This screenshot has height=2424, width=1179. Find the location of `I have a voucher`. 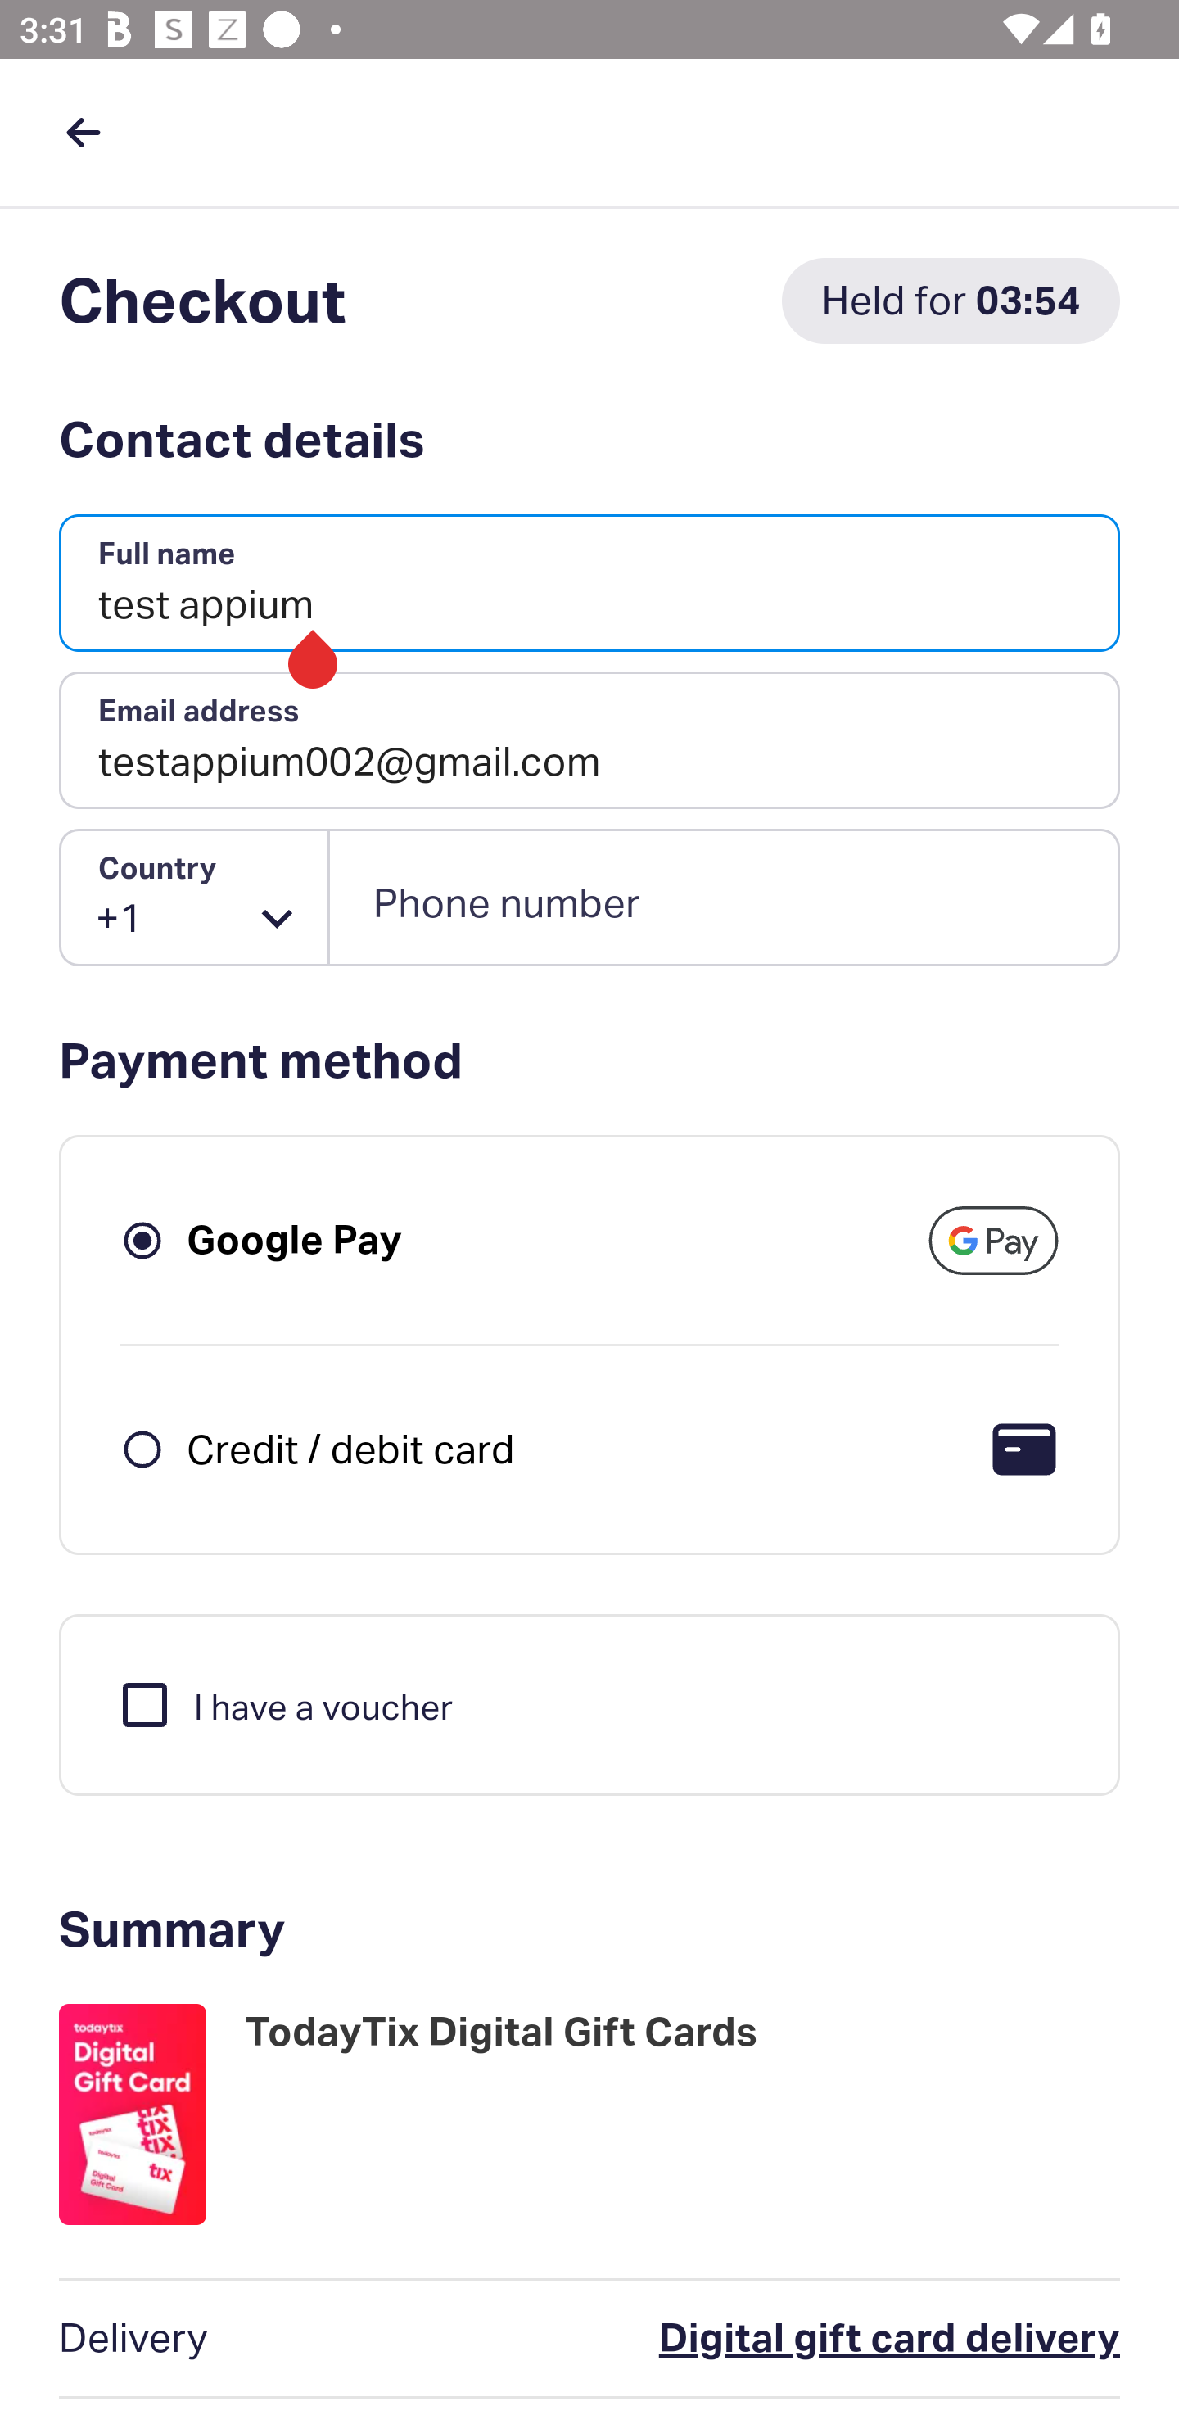

I have a voucher is located at coordinates (285, 1703).